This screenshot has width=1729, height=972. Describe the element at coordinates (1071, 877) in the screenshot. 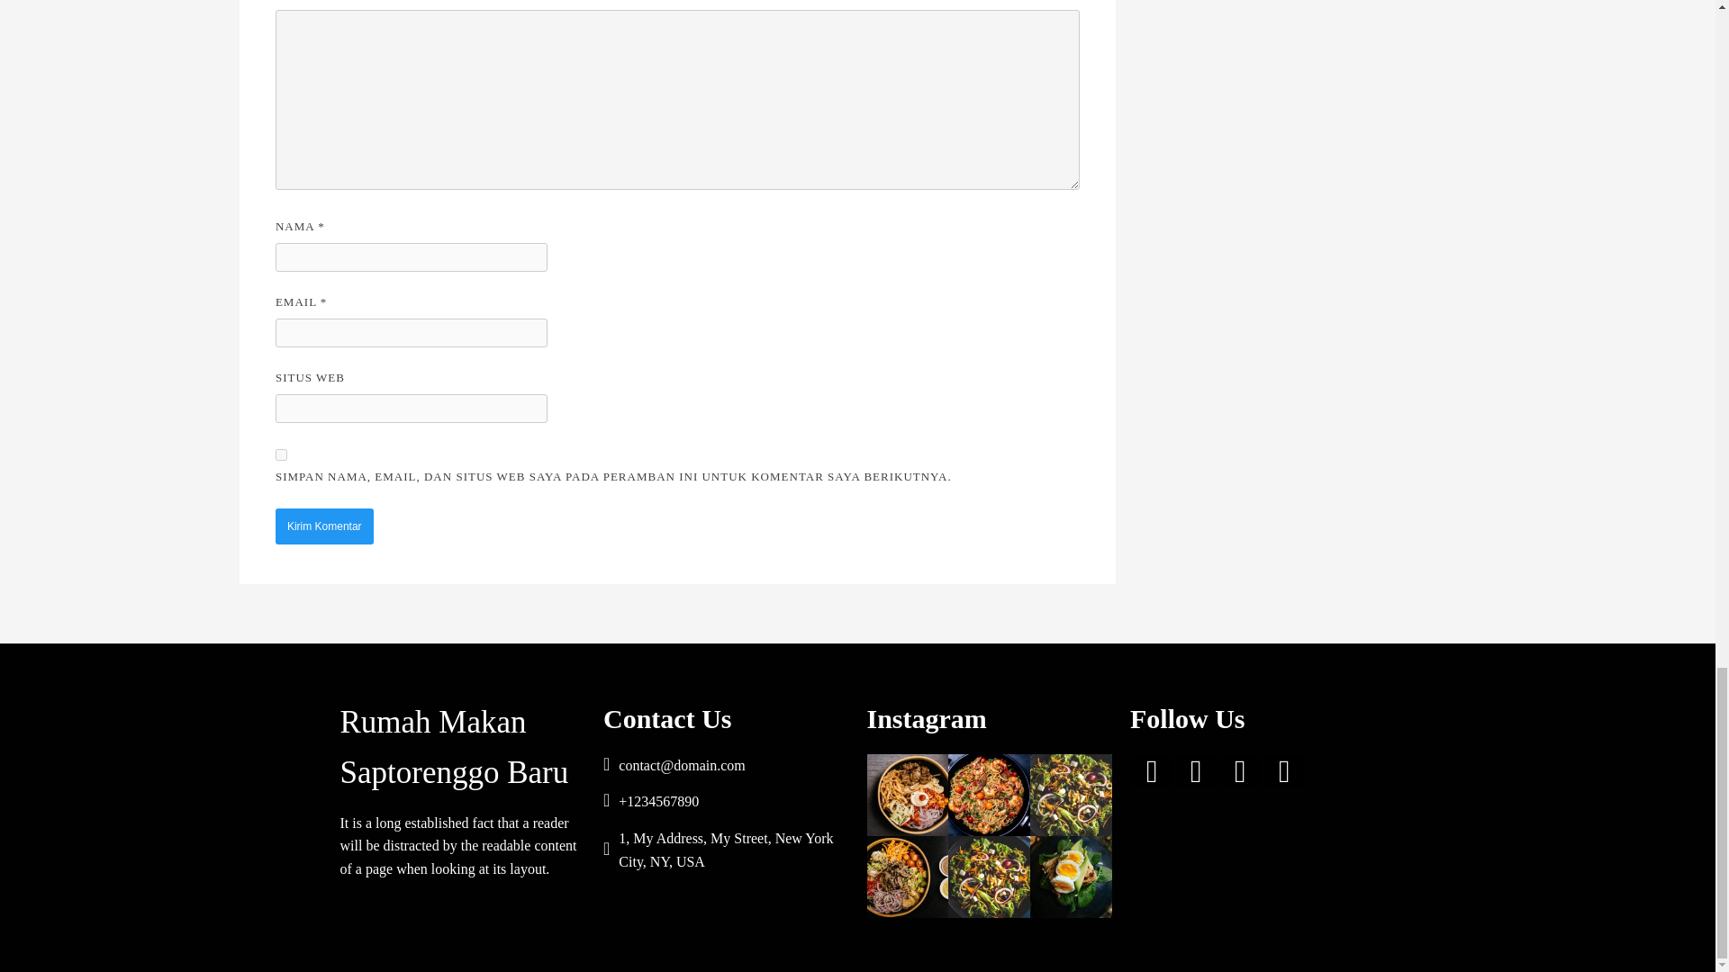

I see `home3-1` at that location.